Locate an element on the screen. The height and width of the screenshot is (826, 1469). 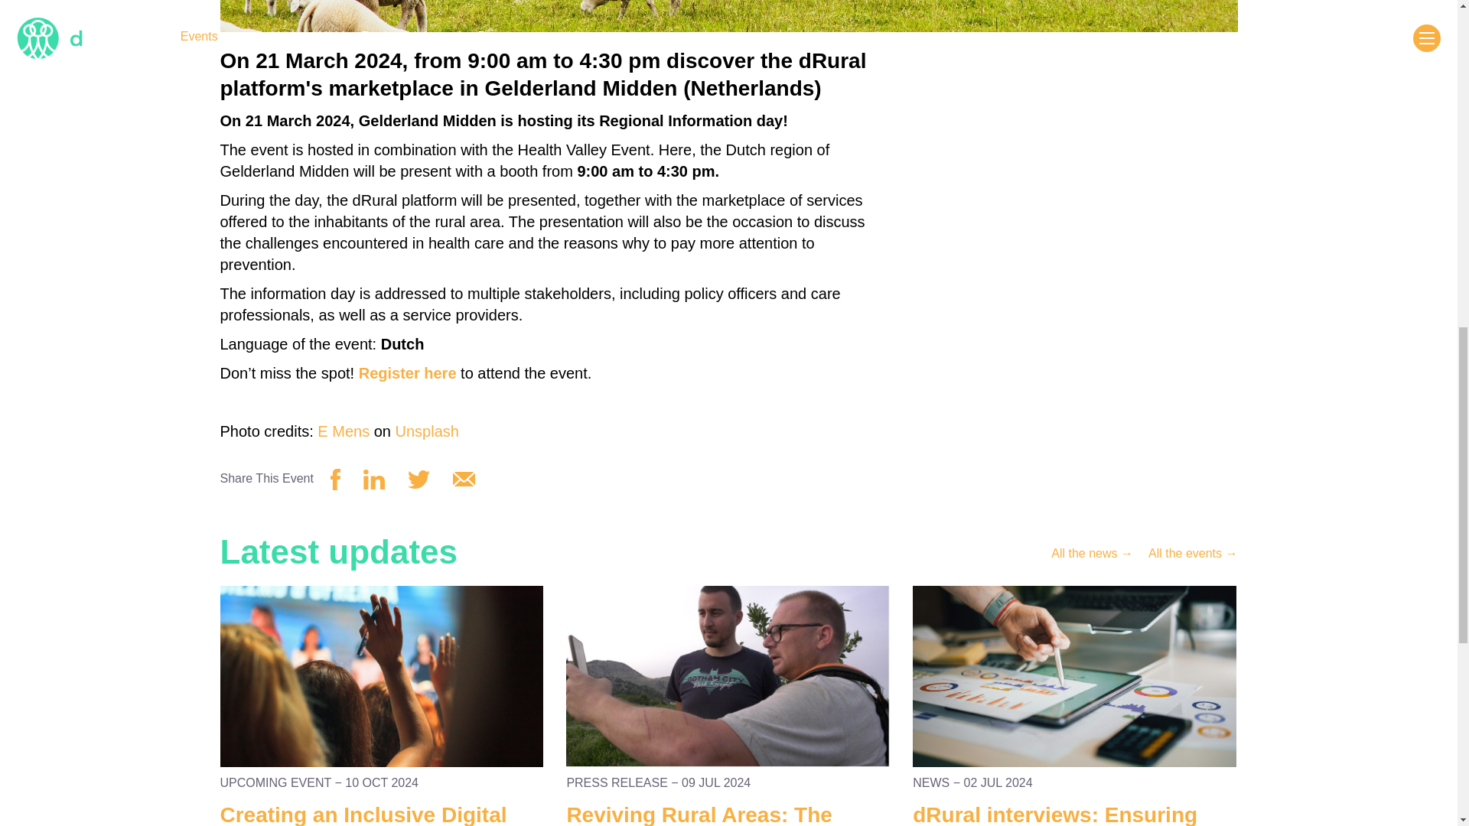
News is located at coordinates (1092, 553).